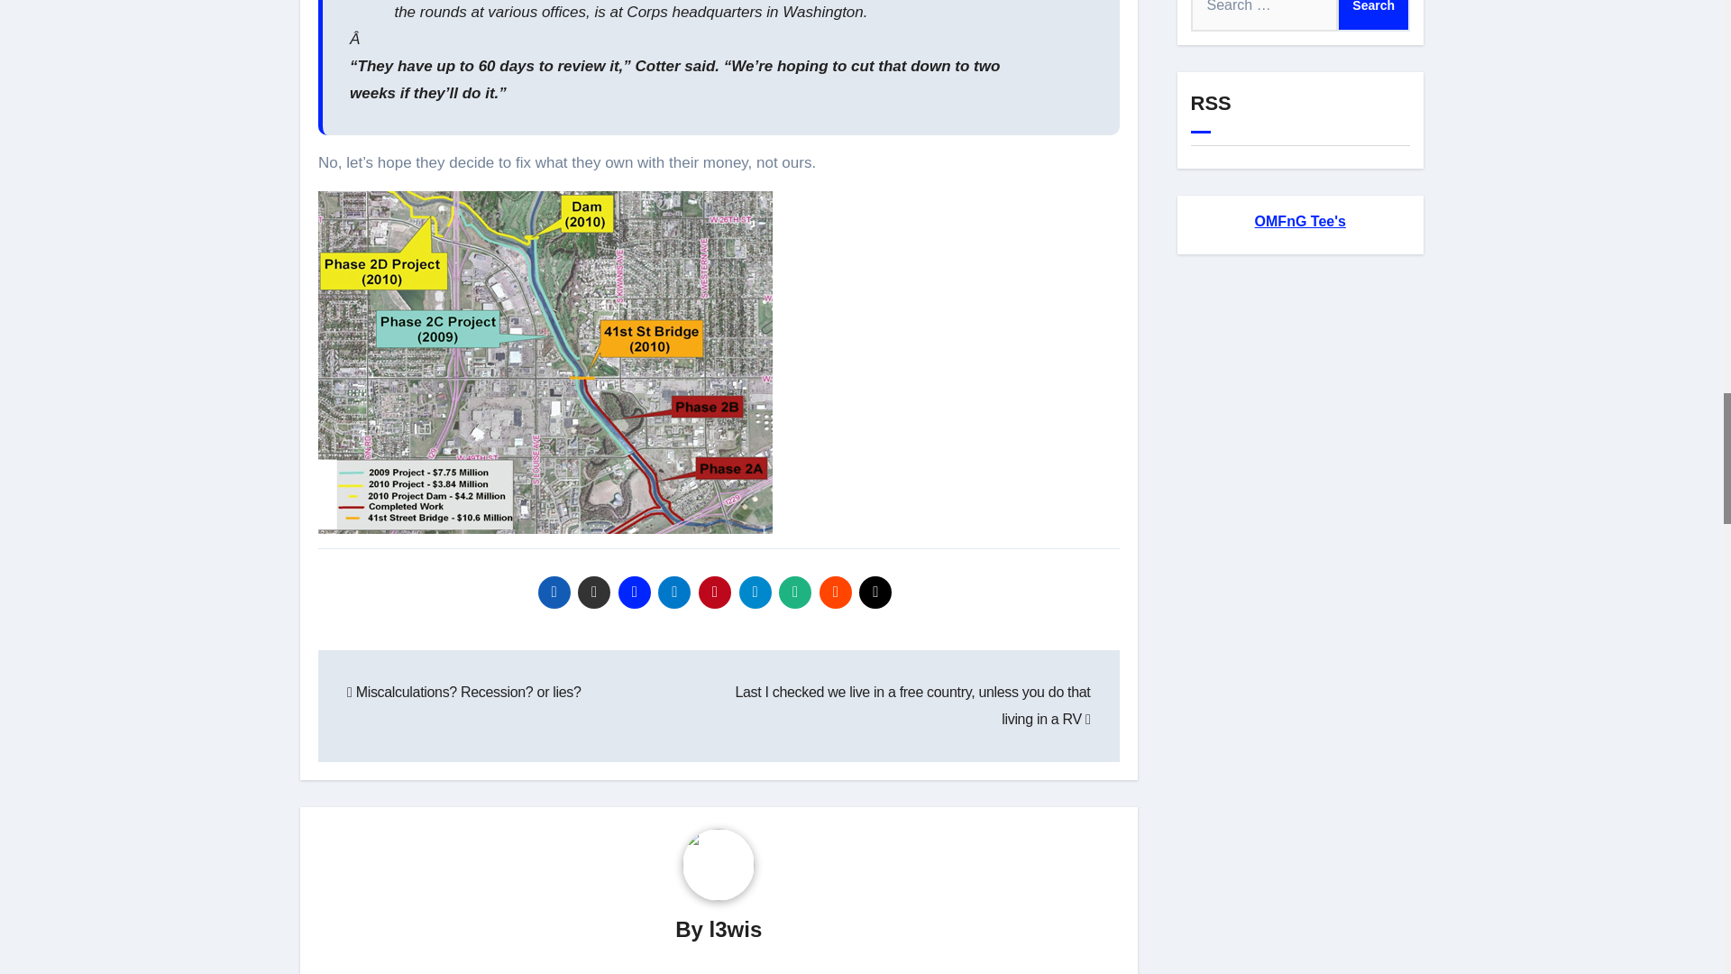 The image size is (1731, 974). I want to click on Untitled-1, so click(545, 362).